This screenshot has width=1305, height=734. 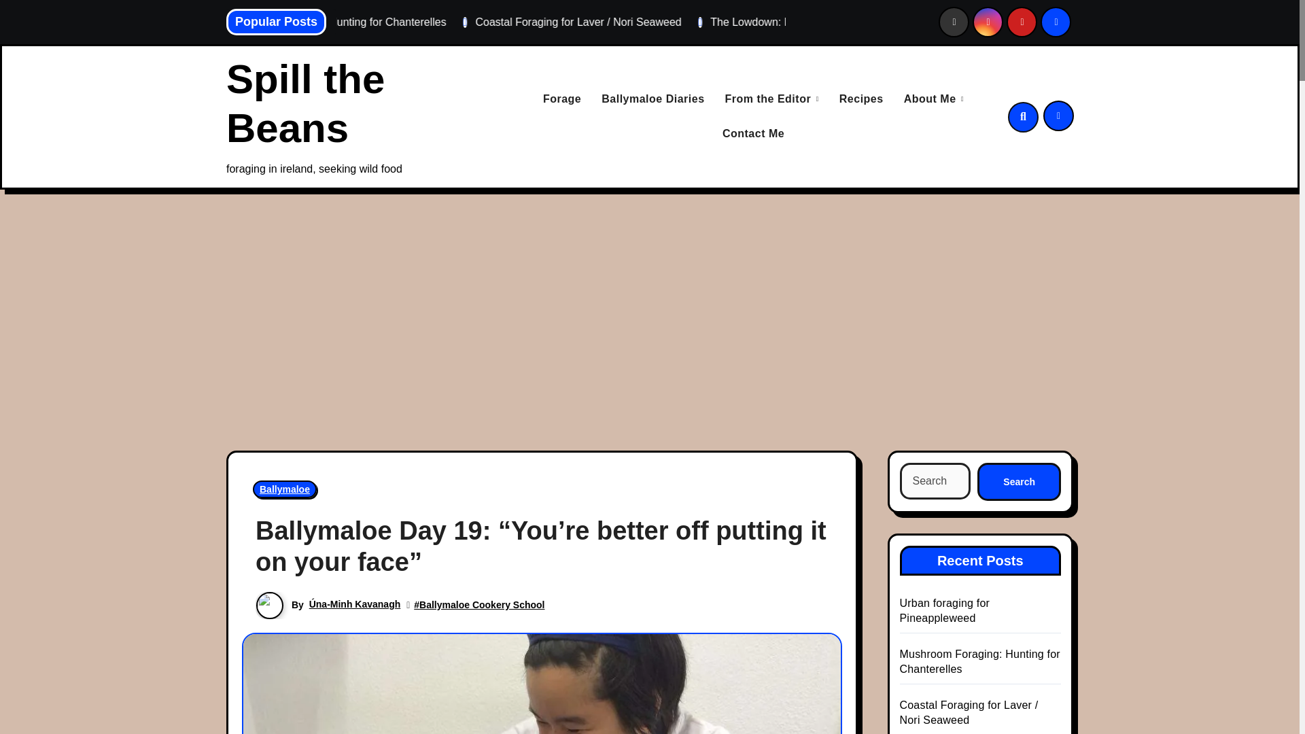 What do you see at coordinates (772, 99) in the screenshot?
I see `From the Editor` at bounding box center [772, 99].